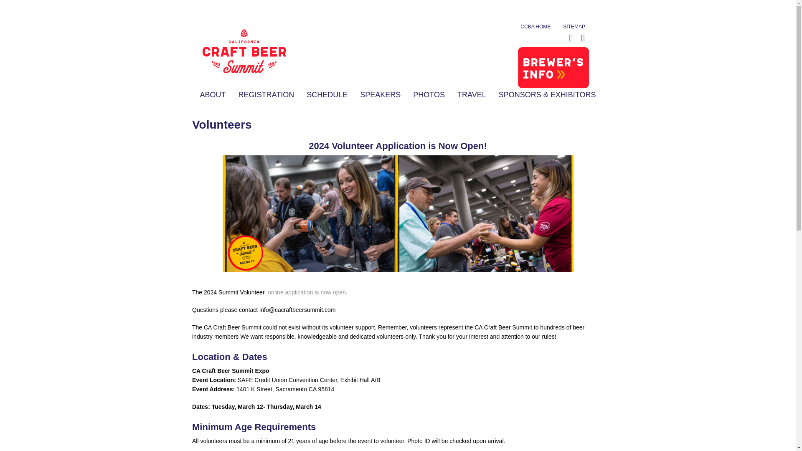 Image resolution: width=802 pixels, height=451 pixels. What do you see at coordinates (536, 27) in the screenshot?
I see `CCBA HOME` at bounding box center [536, 27].